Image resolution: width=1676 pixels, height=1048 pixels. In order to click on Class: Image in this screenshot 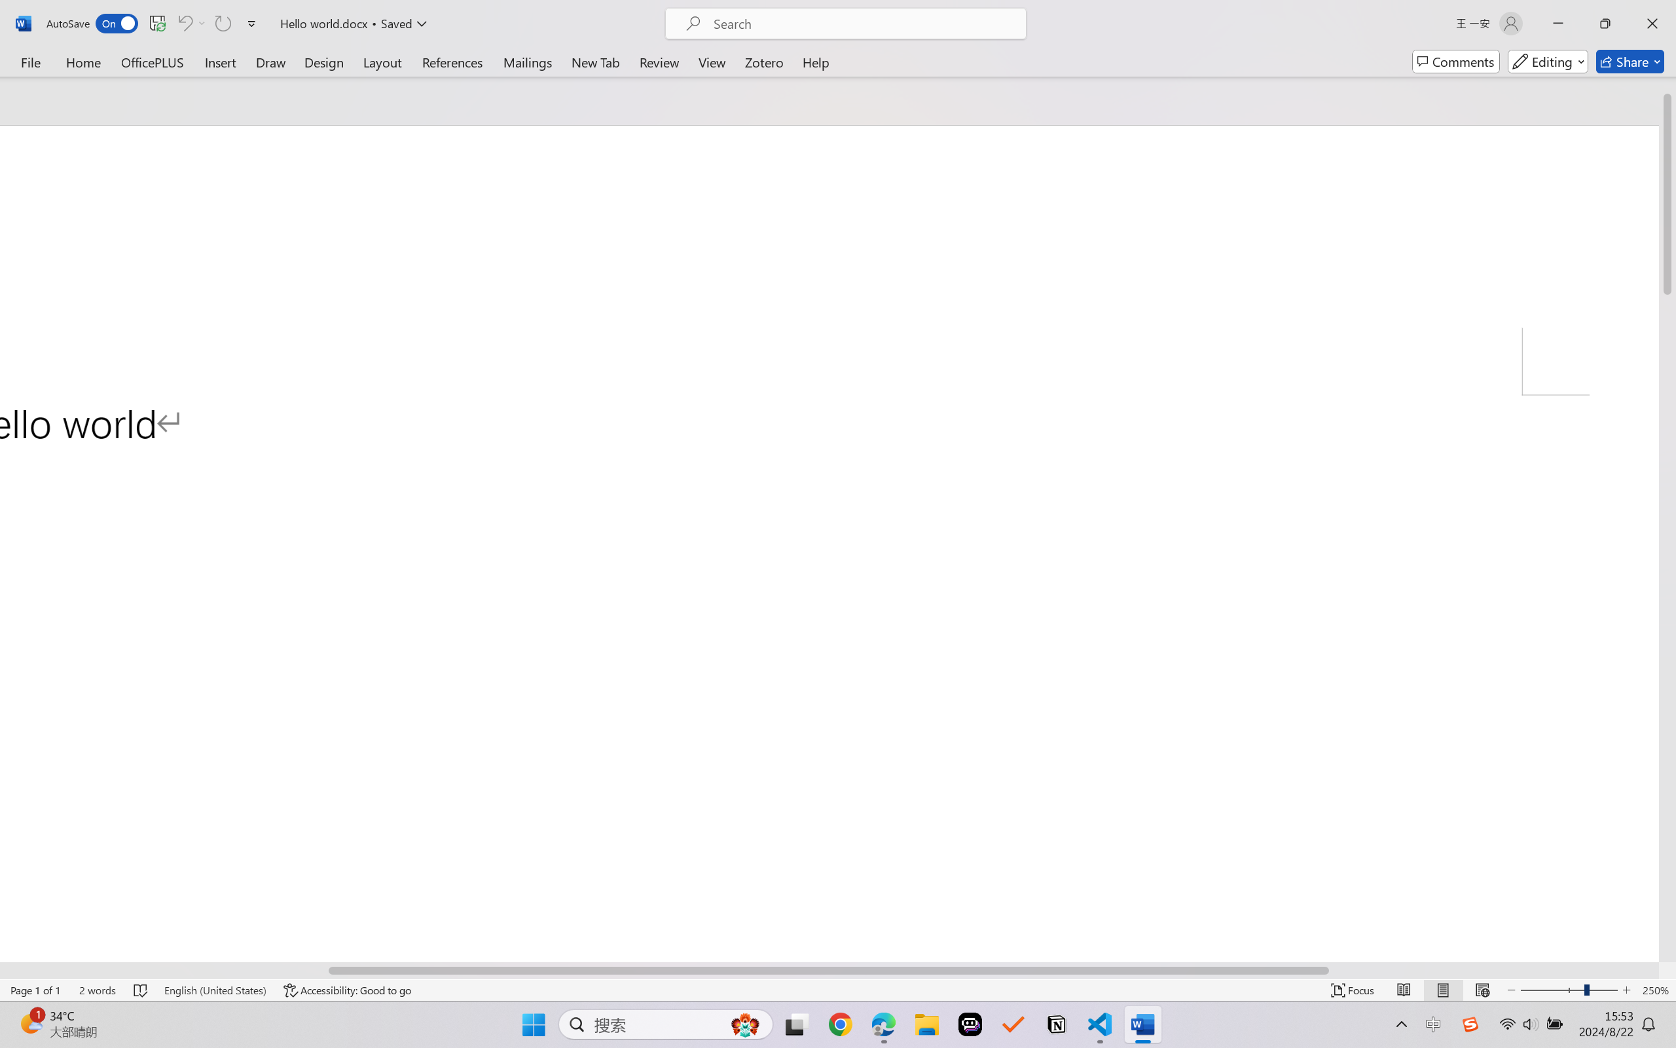, I will do `click(1470, 1024)`.